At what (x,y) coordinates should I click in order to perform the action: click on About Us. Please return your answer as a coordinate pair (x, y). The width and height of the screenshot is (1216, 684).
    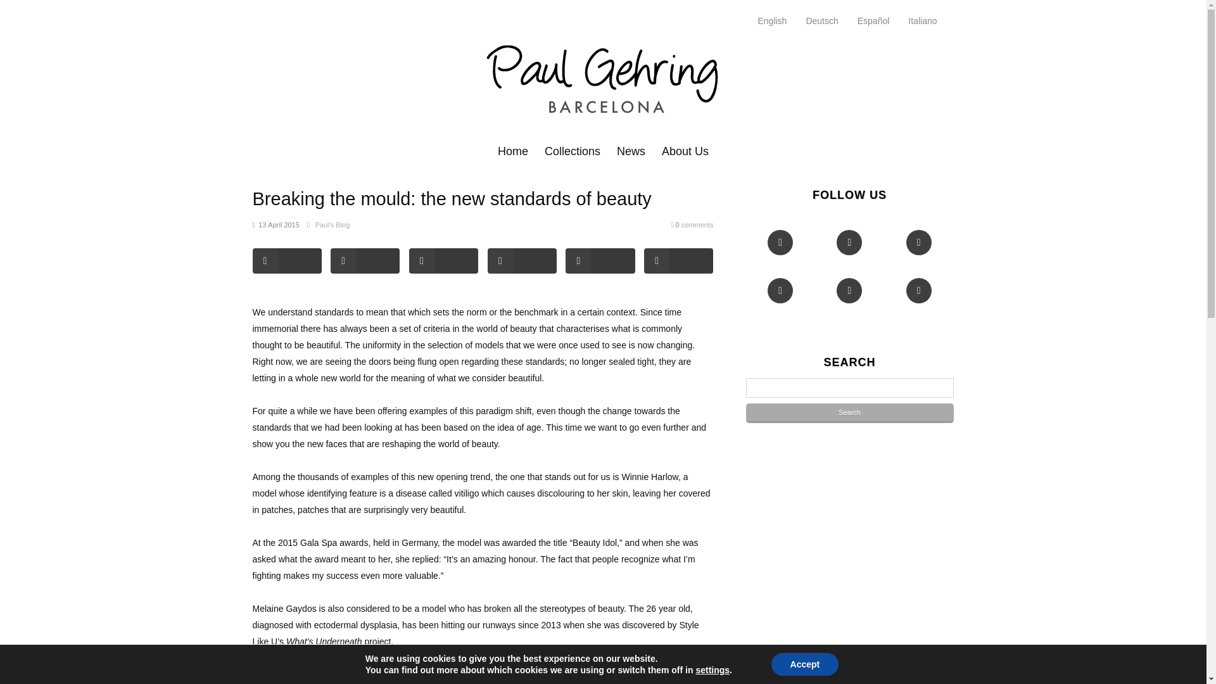
    Looking at the image, I should click on (918, 253).